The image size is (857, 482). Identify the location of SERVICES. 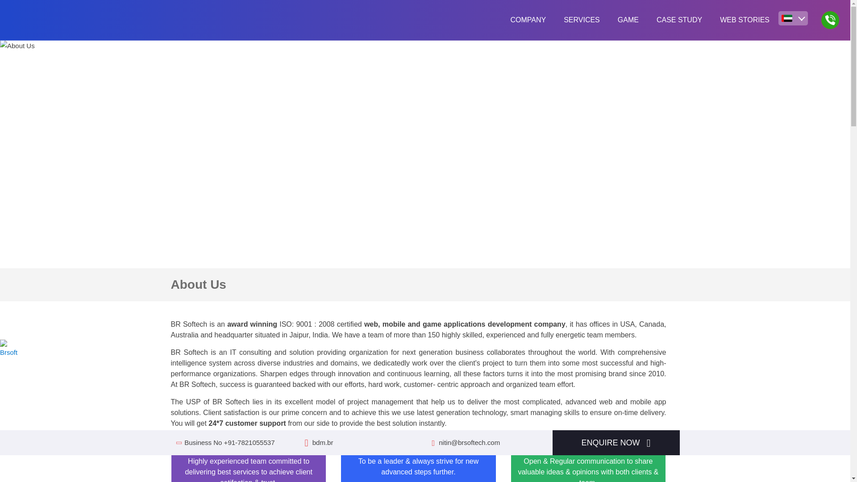
(581, 20).